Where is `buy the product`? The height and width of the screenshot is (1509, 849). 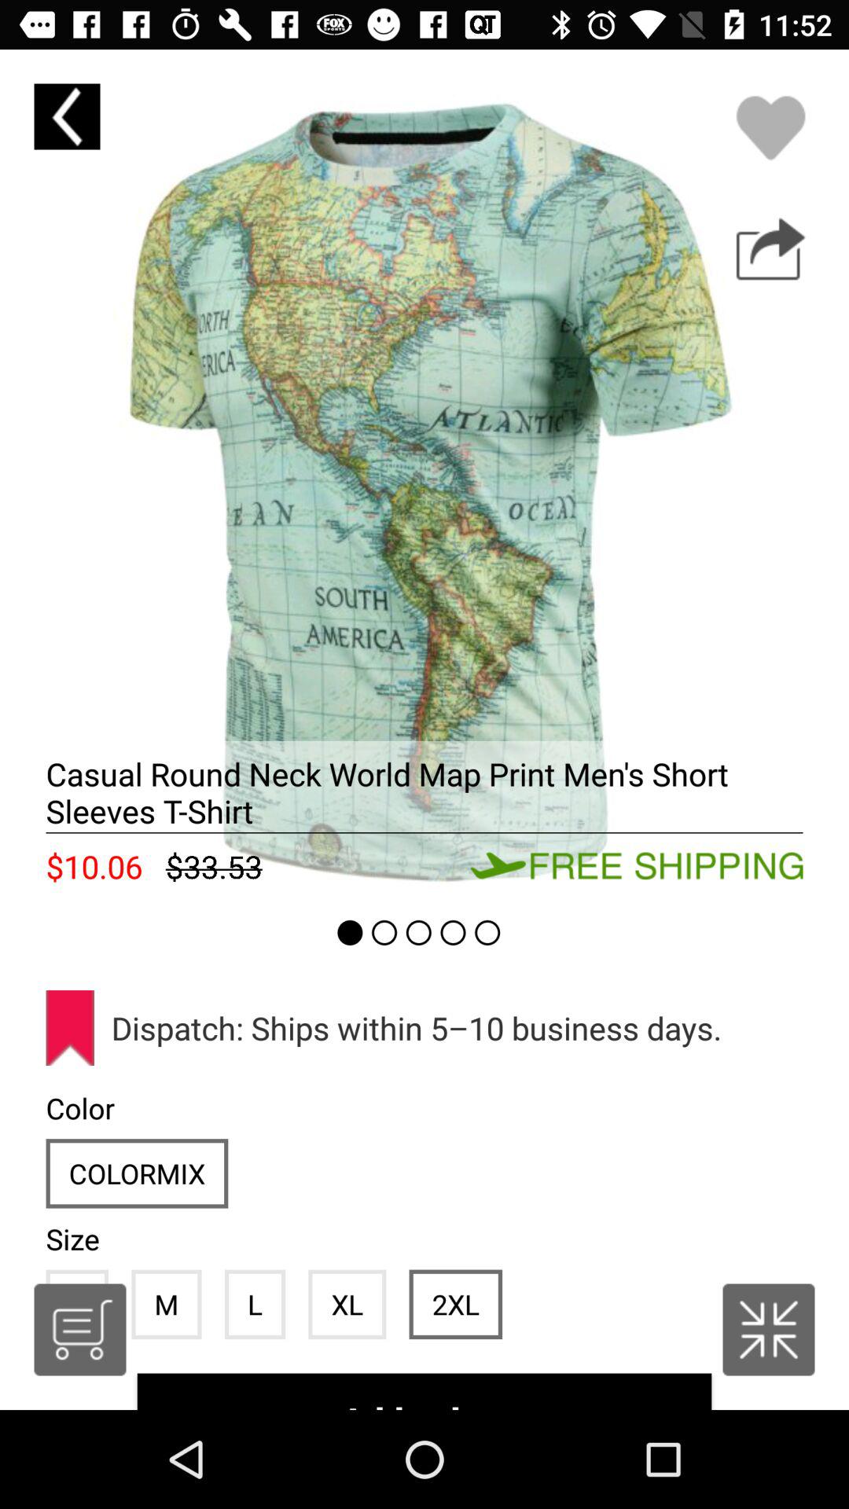 buy the product is located at coordinates (770, 249).